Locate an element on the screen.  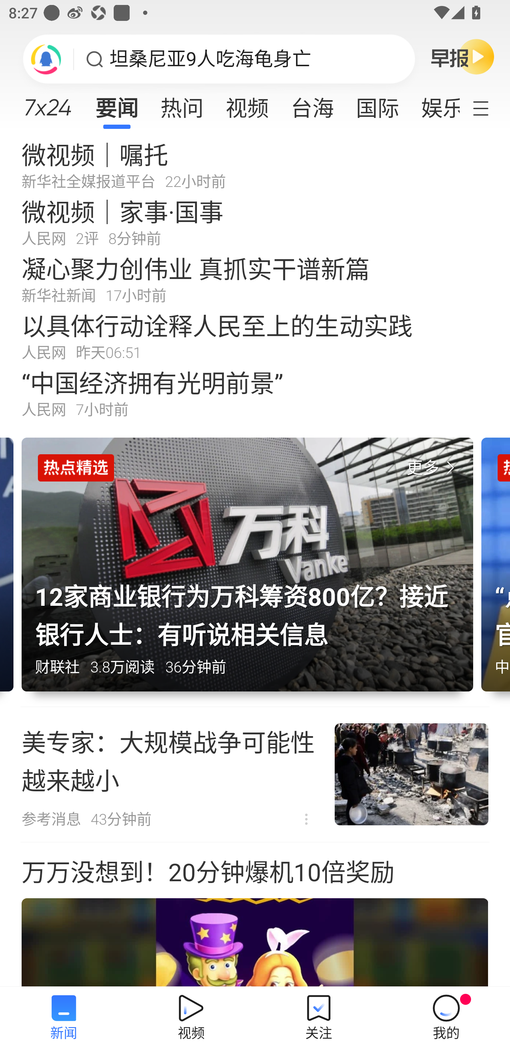
 定制频道 is located at coordinates (489, 107).